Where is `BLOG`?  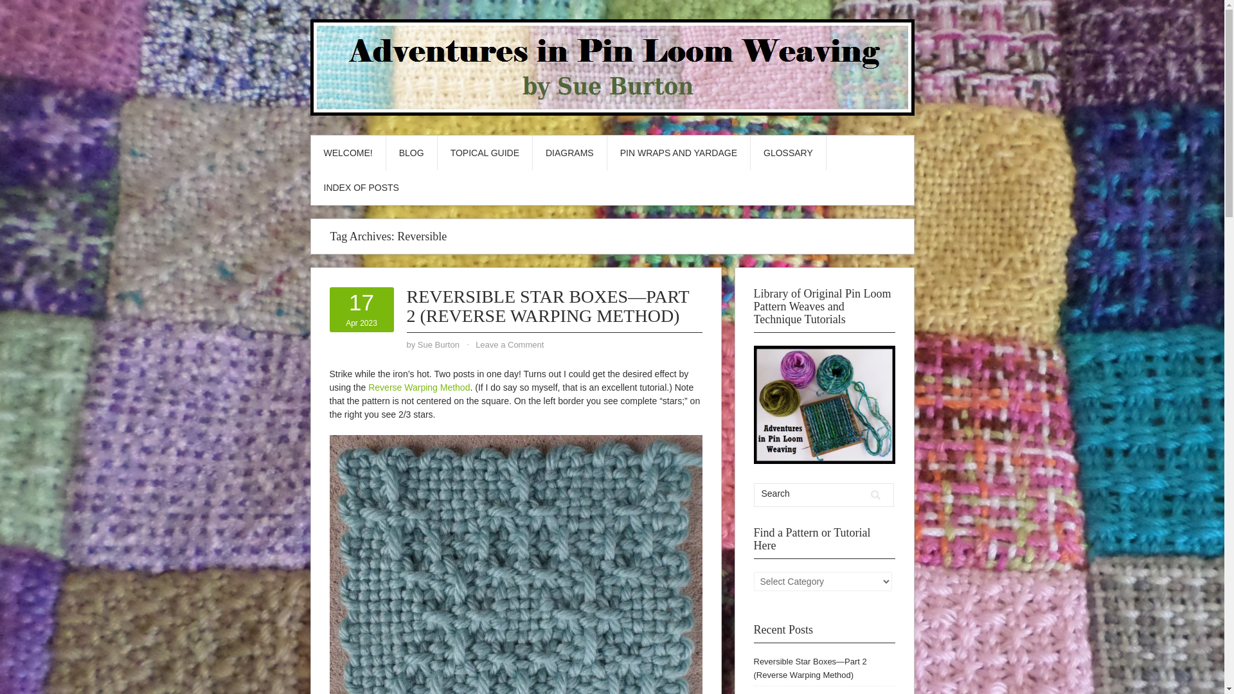
BLOG is located at coordinates (411, 152).